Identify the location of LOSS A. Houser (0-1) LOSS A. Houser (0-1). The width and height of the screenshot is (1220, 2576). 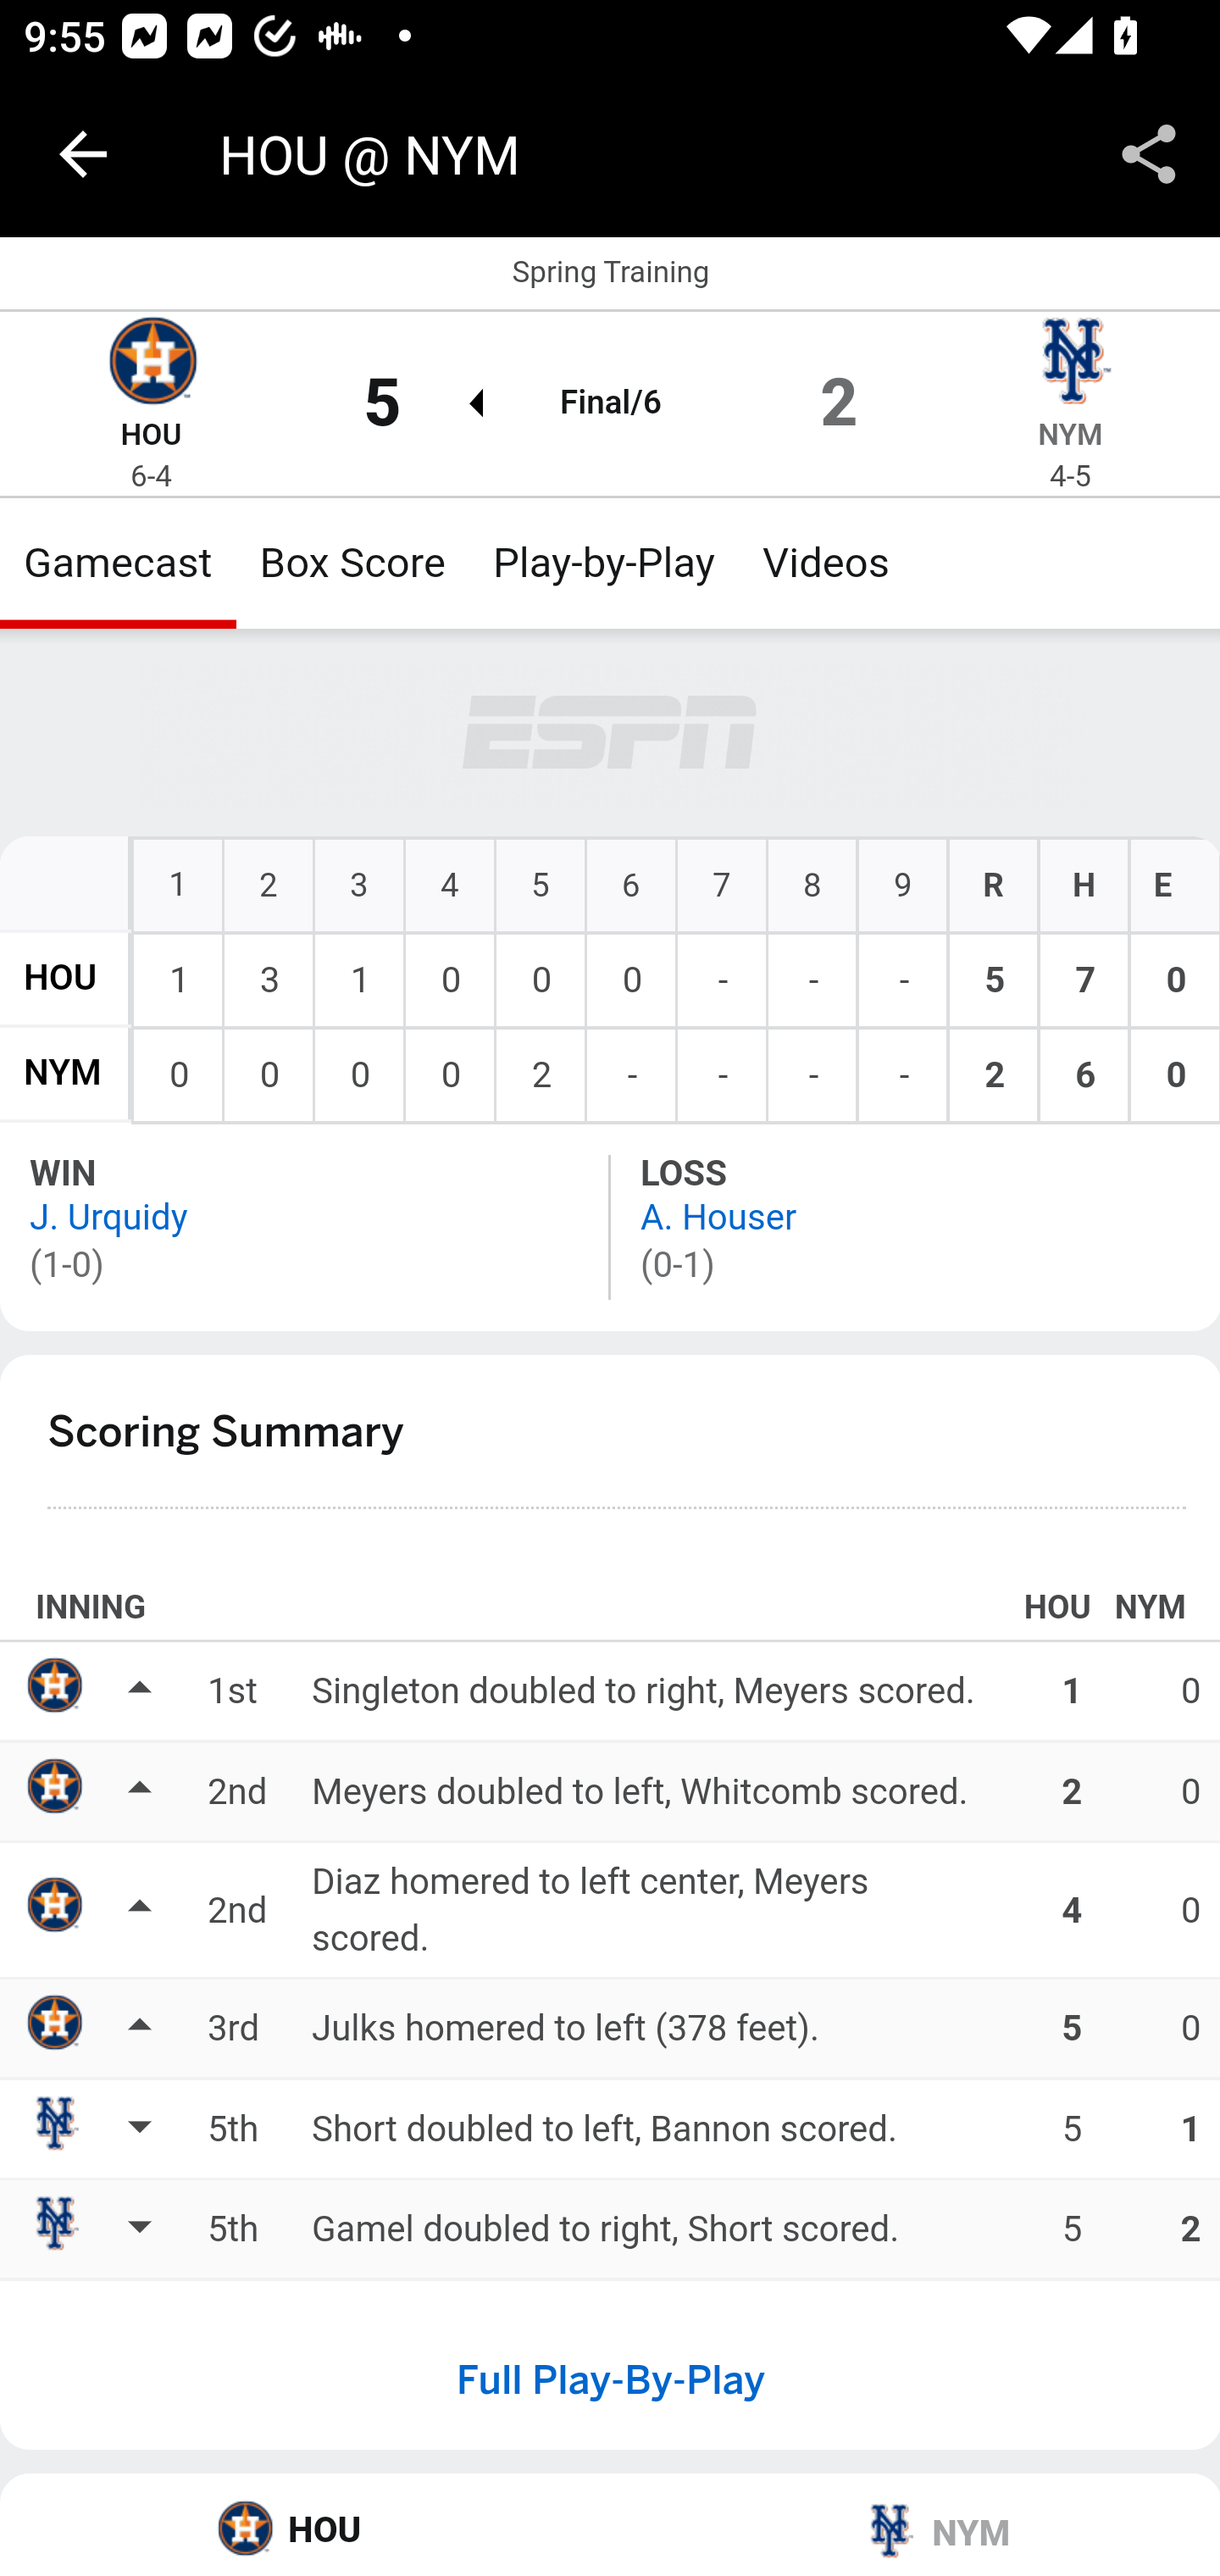
(915, 1225).